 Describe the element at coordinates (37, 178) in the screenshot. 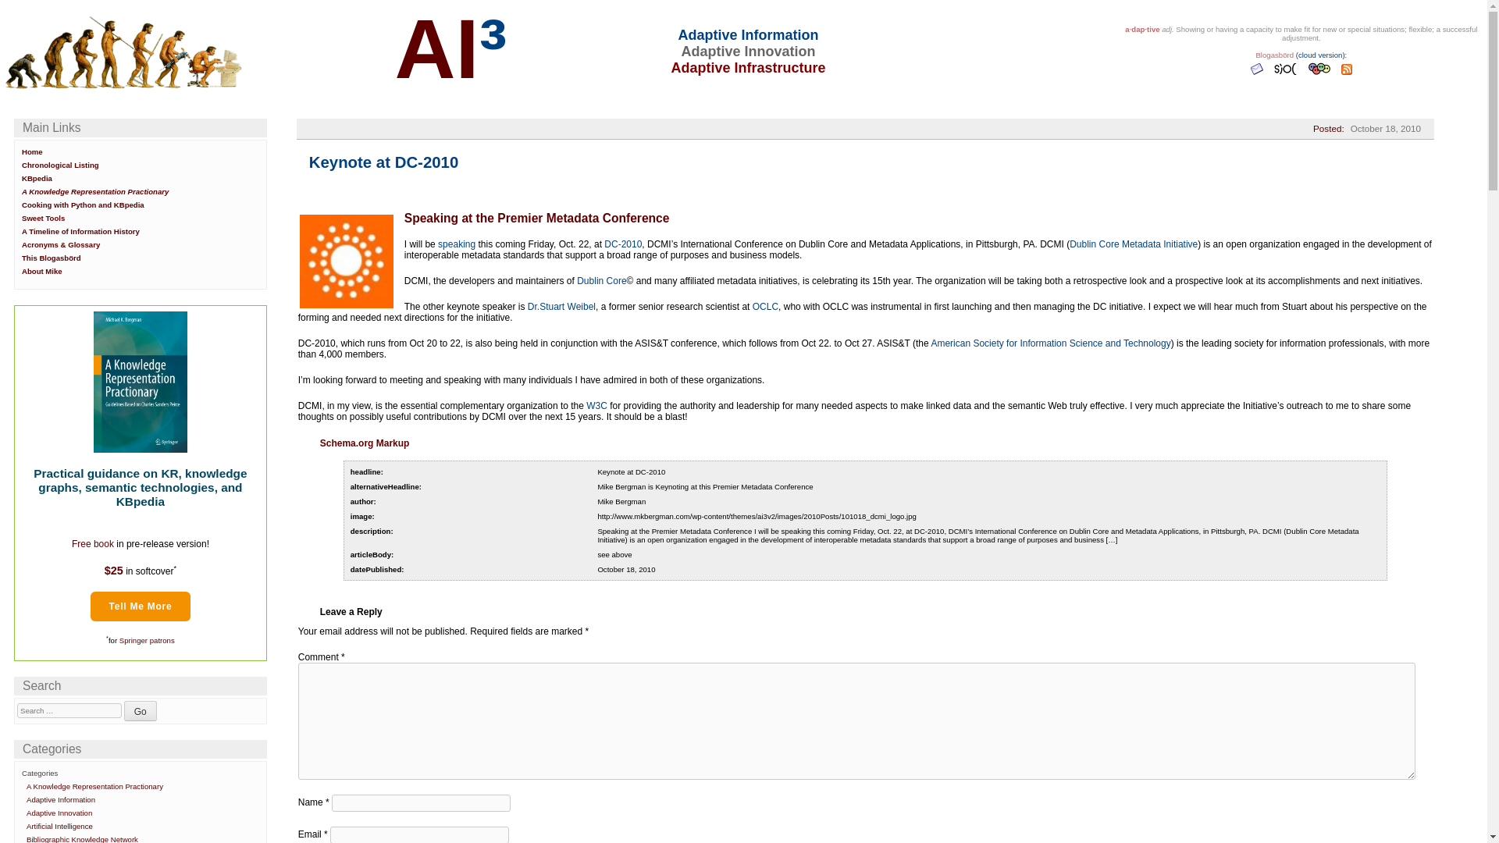

I see `KBpedia` at that location.